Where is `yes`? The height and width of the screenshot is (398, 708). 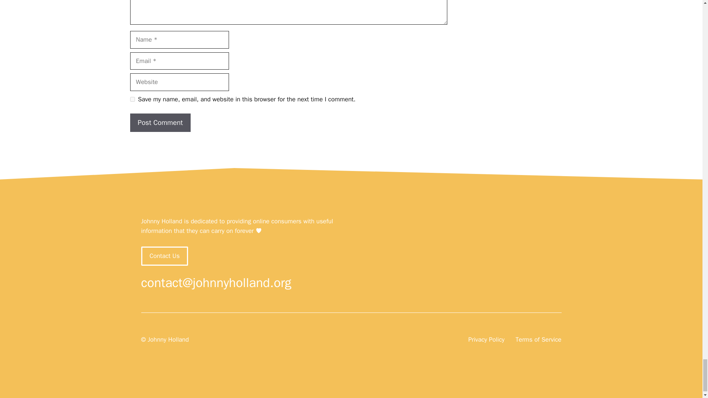
yes is located at coordinates (132, 99).